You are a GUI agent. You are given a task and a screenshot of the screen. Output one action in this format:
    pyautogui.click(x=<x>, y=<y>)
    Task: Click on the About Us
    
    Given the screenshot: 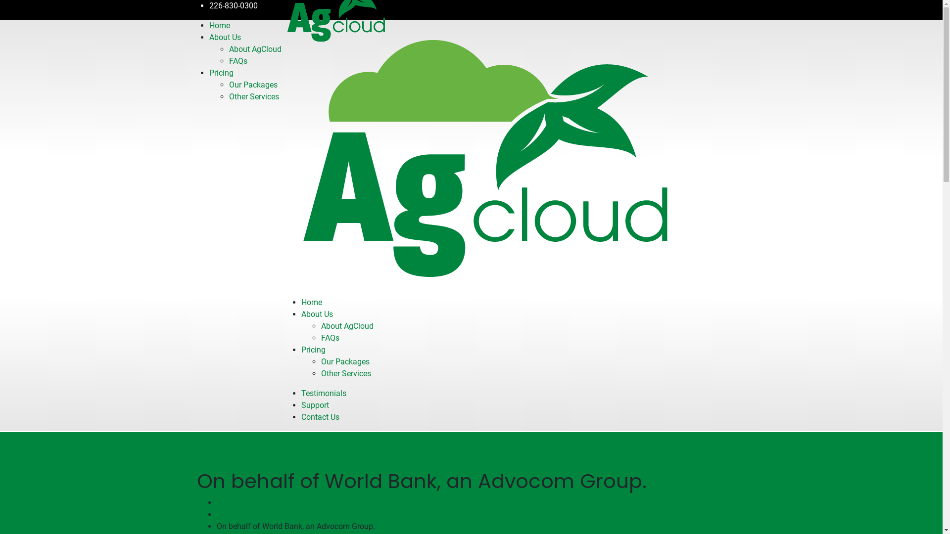 What is the action you would take?
    pyautogui.click(x=317, y=314)
    